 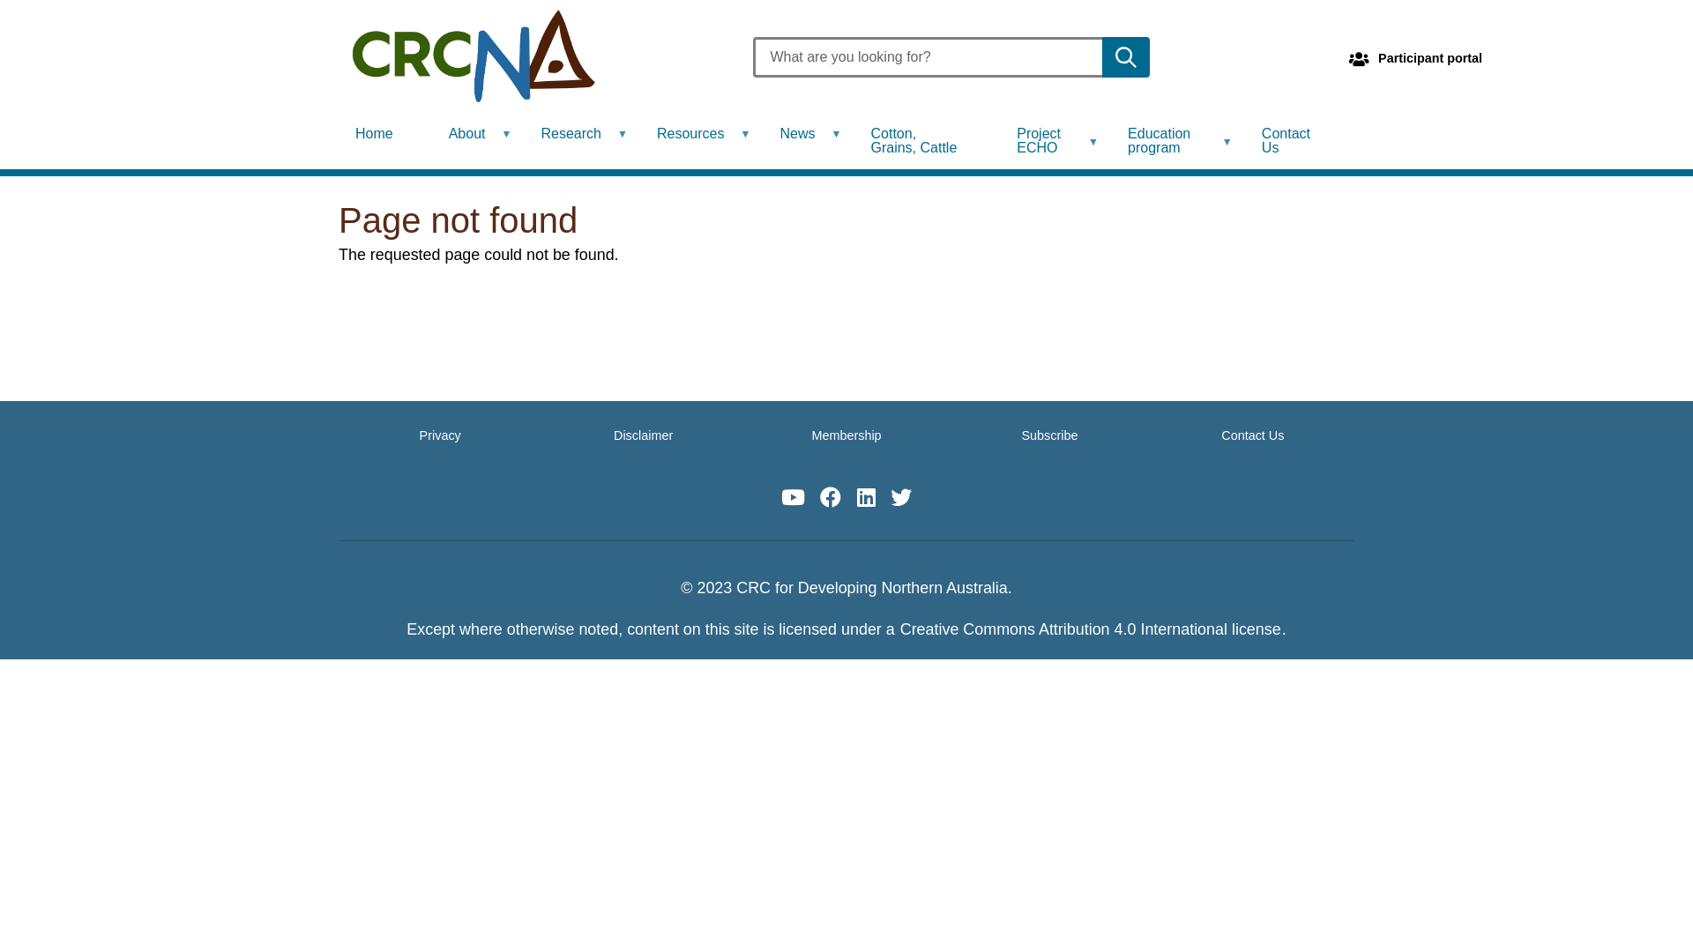 I want to click on Disclaimer, so click(x=644, y=435).